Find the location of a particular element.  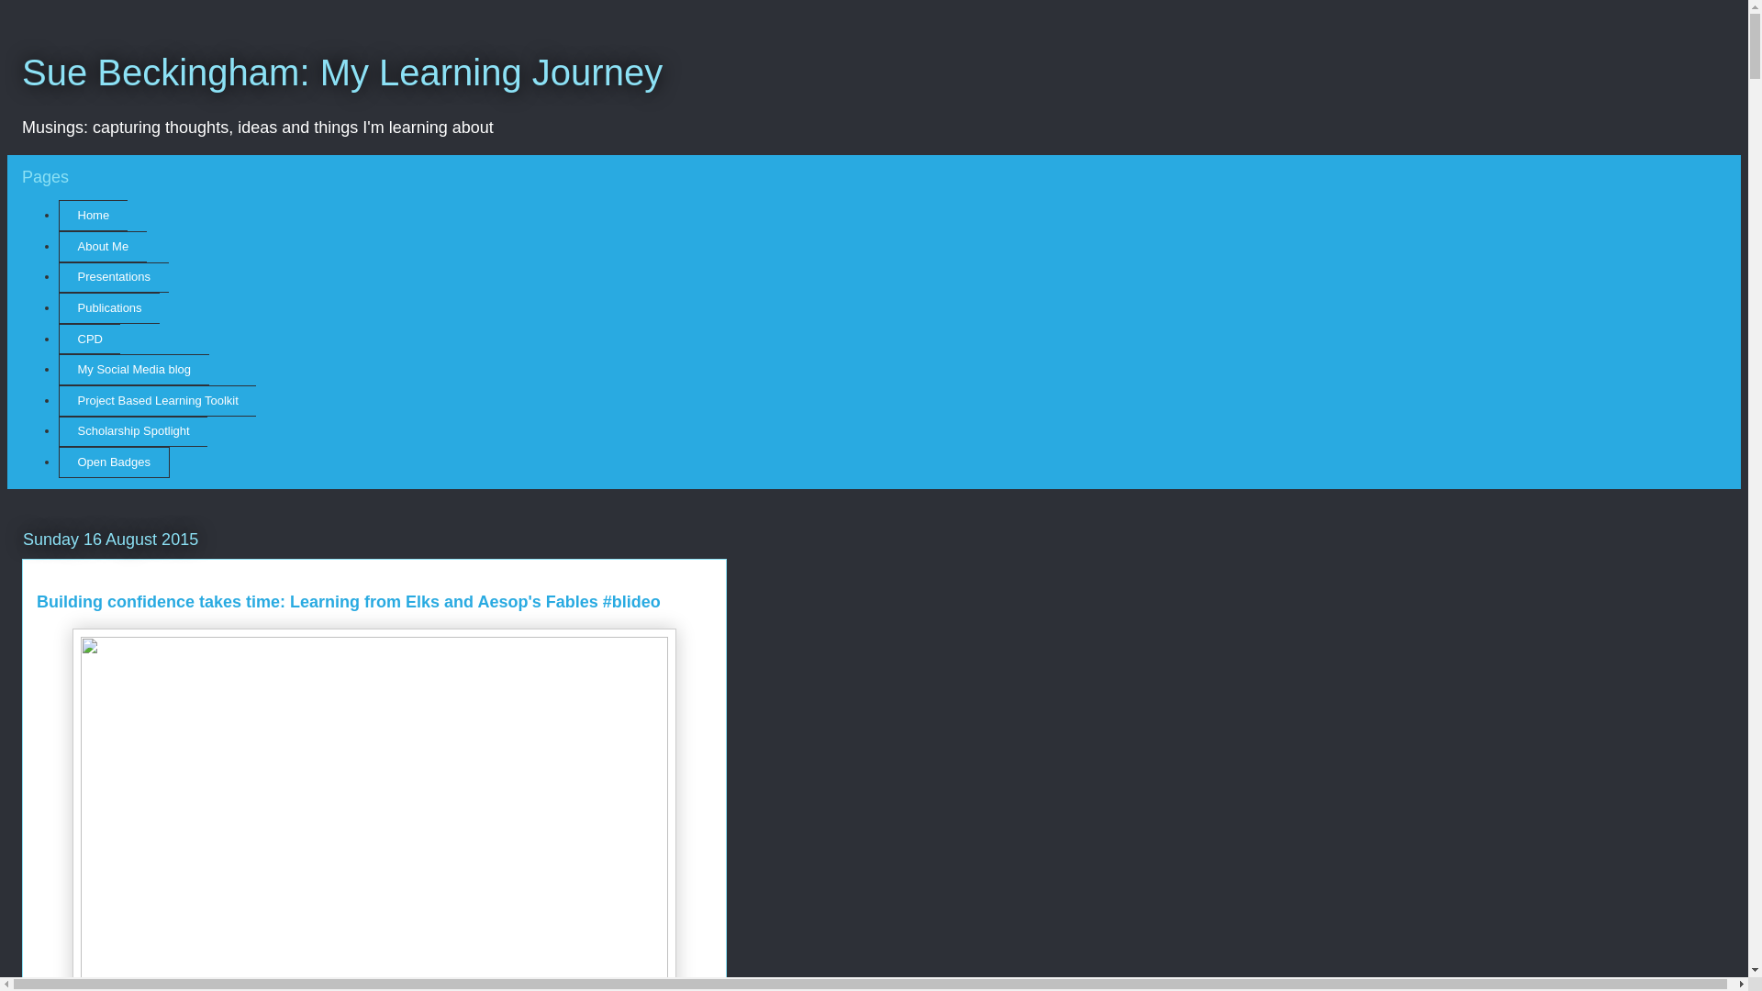

Publications is located at coordinates (108, 308).